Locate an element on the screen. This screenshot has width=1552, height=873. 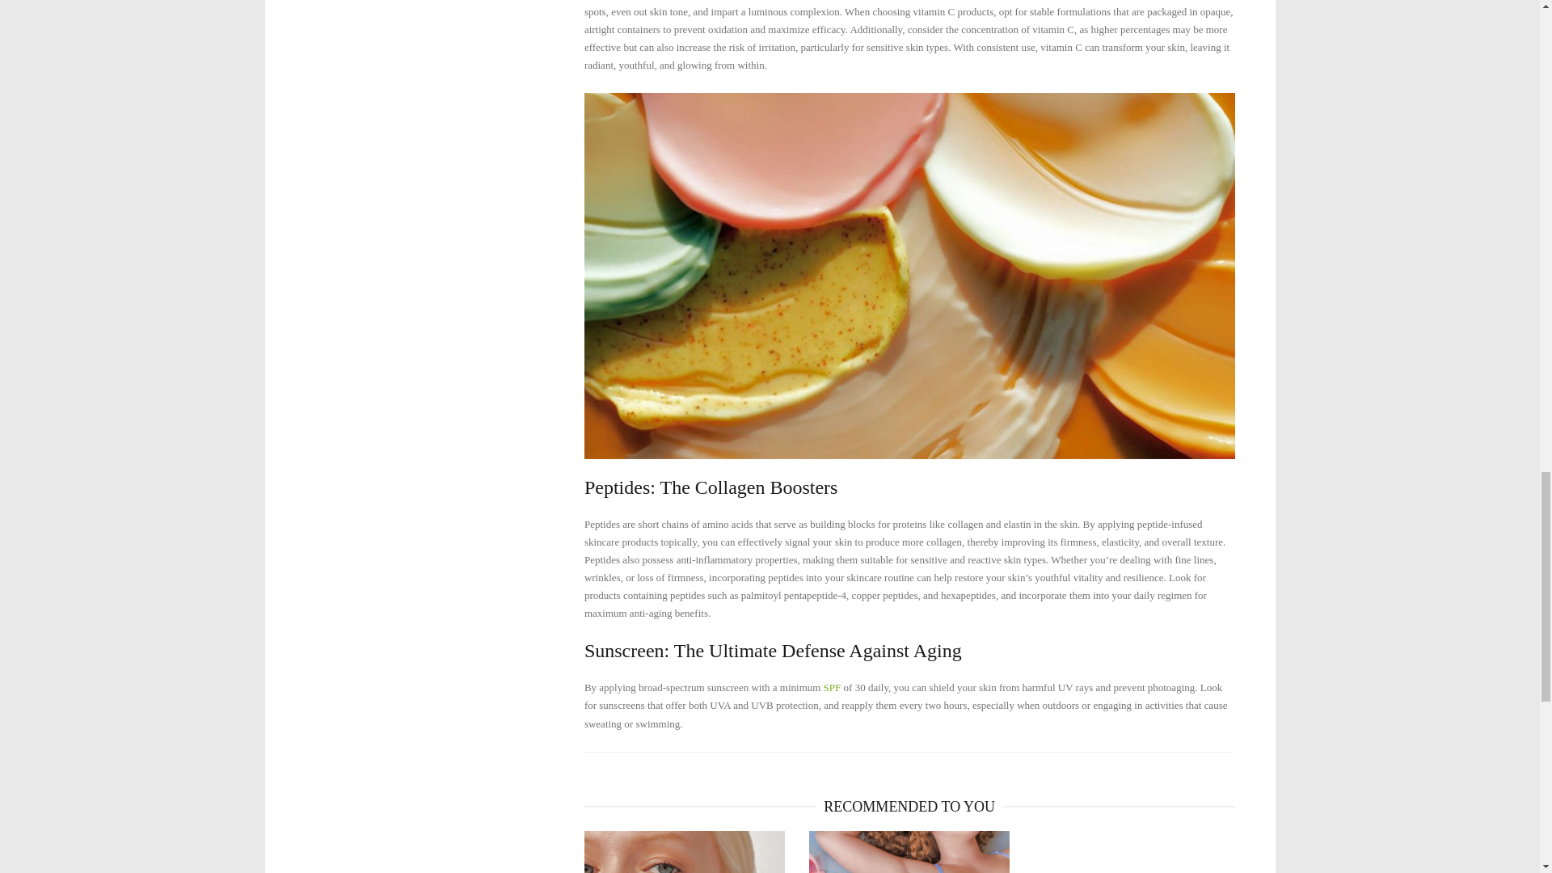
Easy Ways to Incorporate SPF into Your Daily Routine is located at coordinates (685, 852).